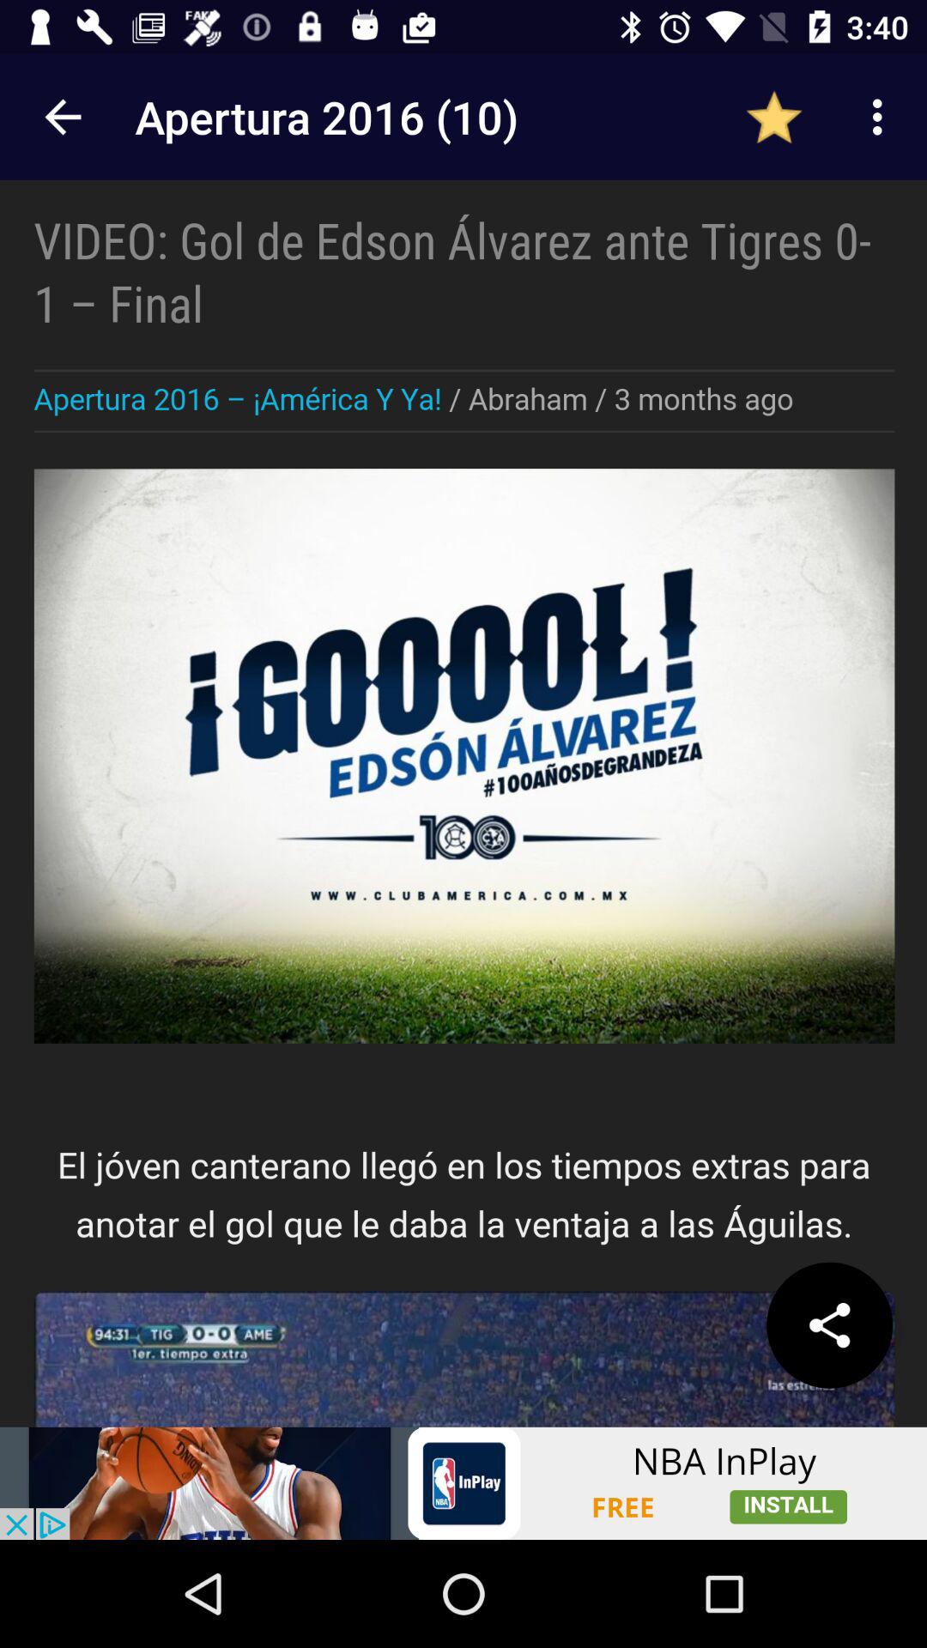 The image size is (927, 1648). I want to click on advertisement page, so click(463, 740).